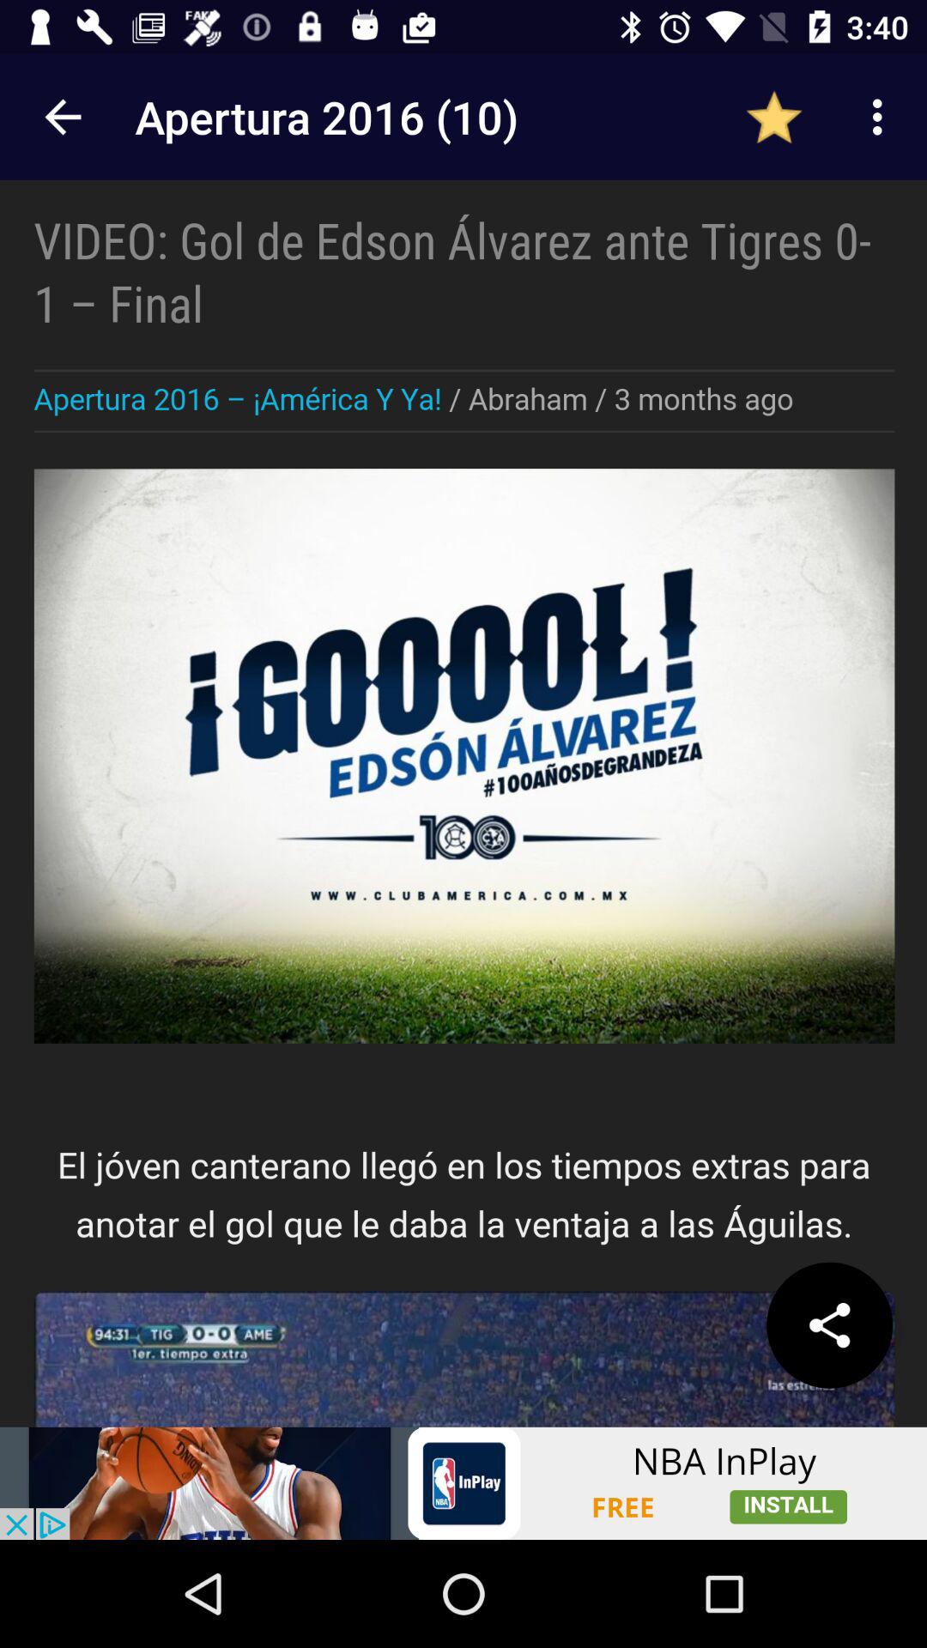 The image size is (927, 1648). I want to click on advertisement page, so click(463, 740).